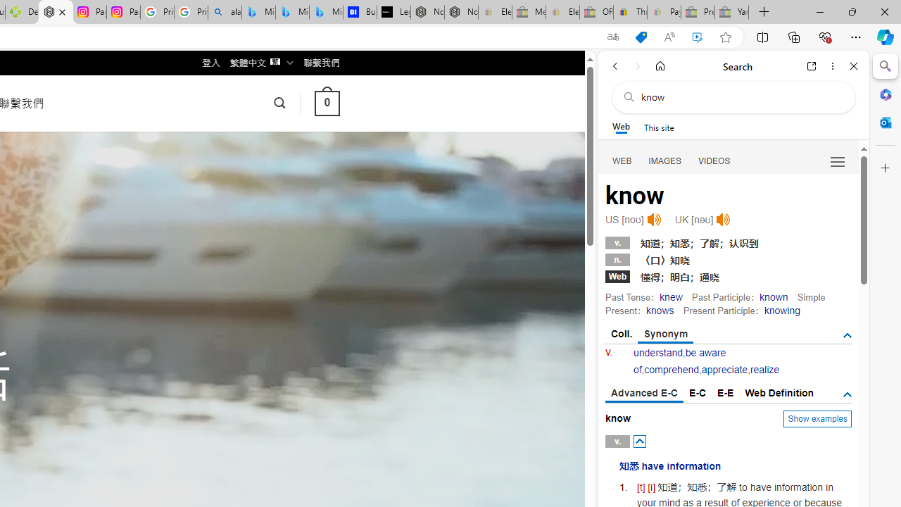  Describe the element at coordinates (698, 393) in the screenshot. I see `E-C` at that location.